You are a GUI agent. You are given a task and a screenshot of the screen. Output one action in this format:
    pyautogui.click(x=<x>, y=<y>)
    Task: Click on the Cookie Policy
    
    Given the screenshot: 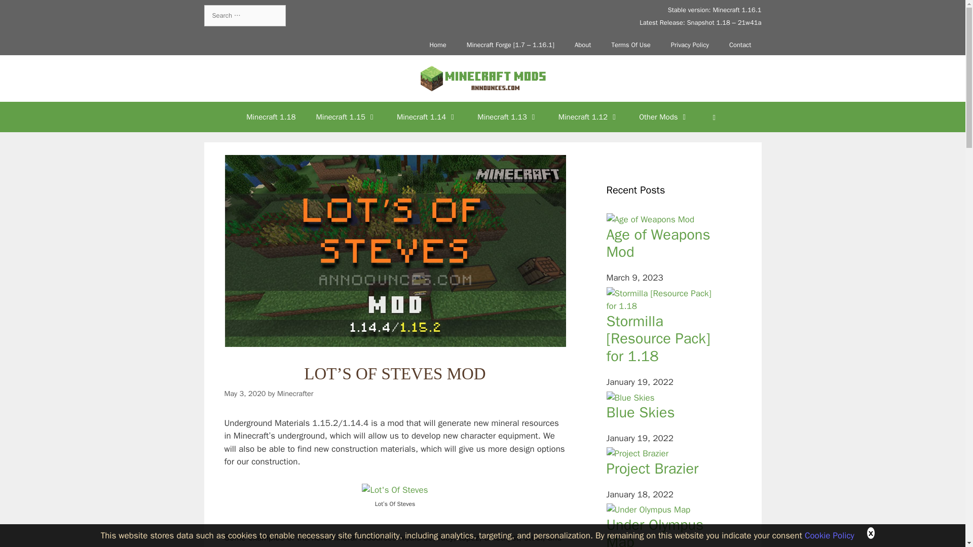 What is the action you would take?
    pyautogui.click(x=829, y=535)
    